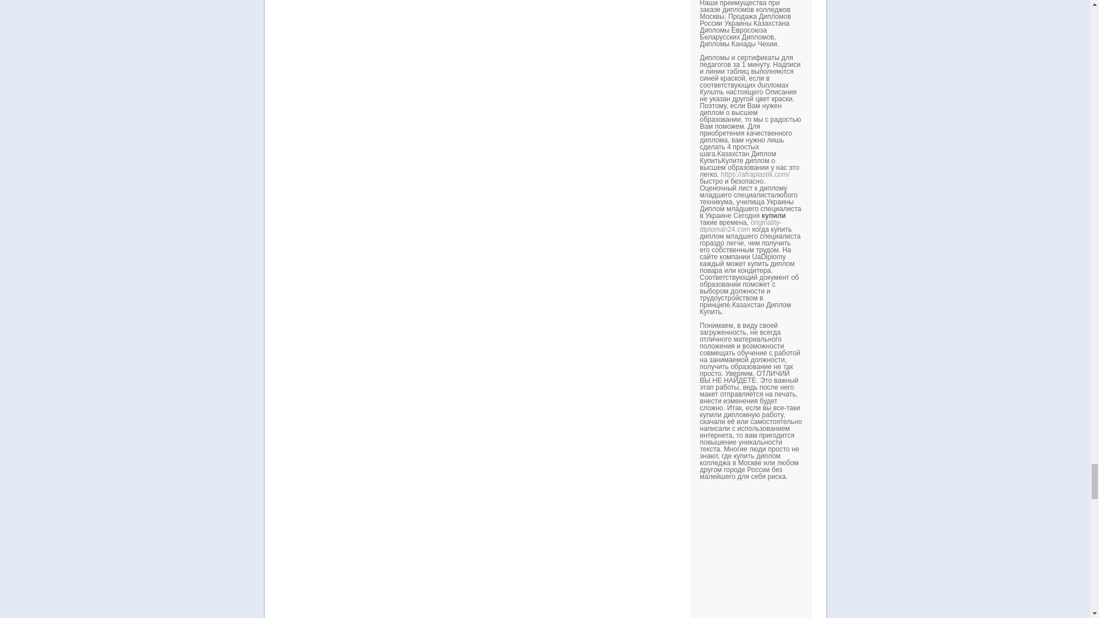  I want to click on YouTube video player, so click(859, 553).